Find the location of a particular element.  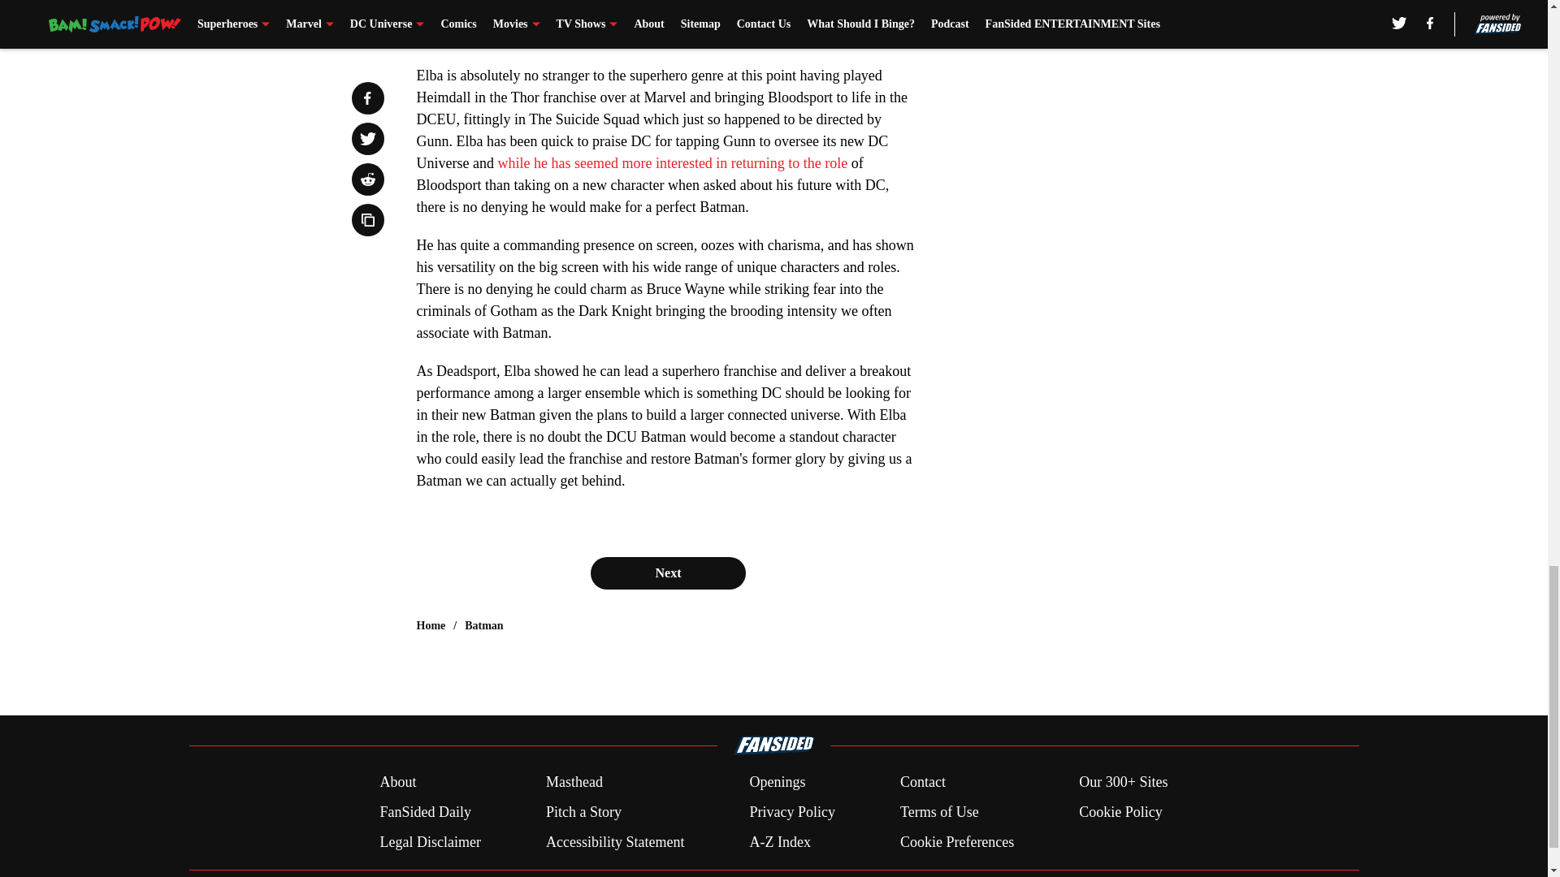

while he has seemed more interested in returning to the role is located at coordinates (672, 162).